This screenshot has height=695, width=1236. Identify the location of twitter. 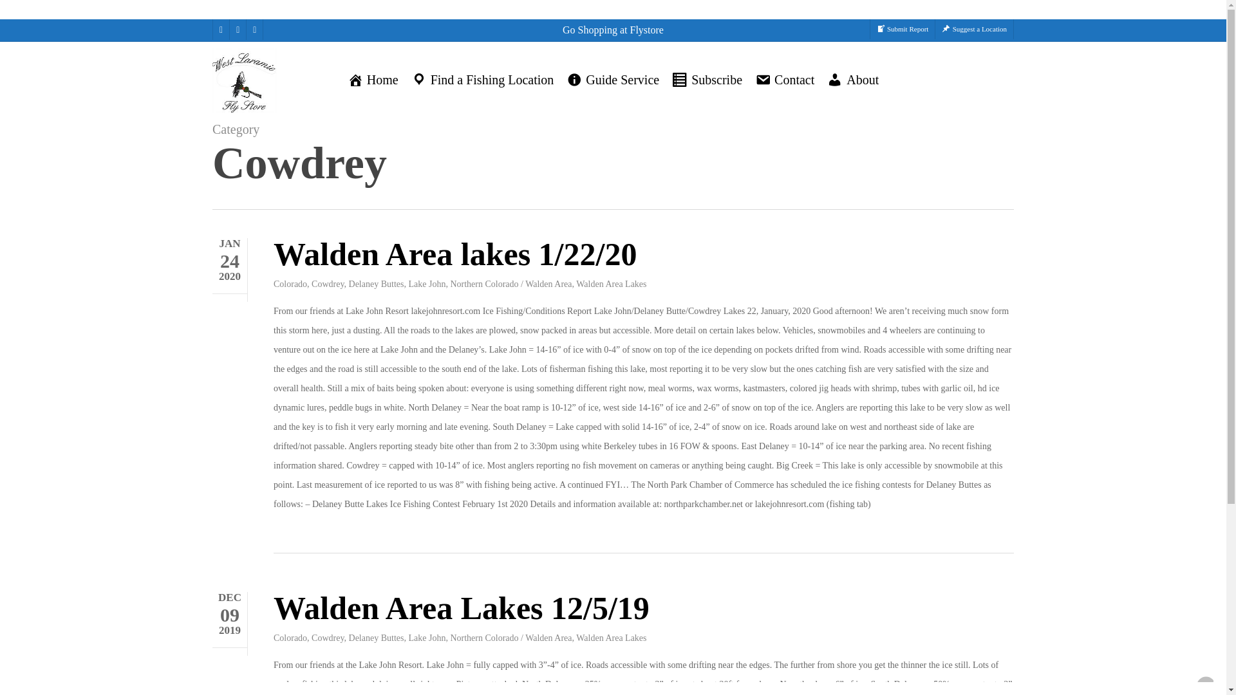
(220, 30).